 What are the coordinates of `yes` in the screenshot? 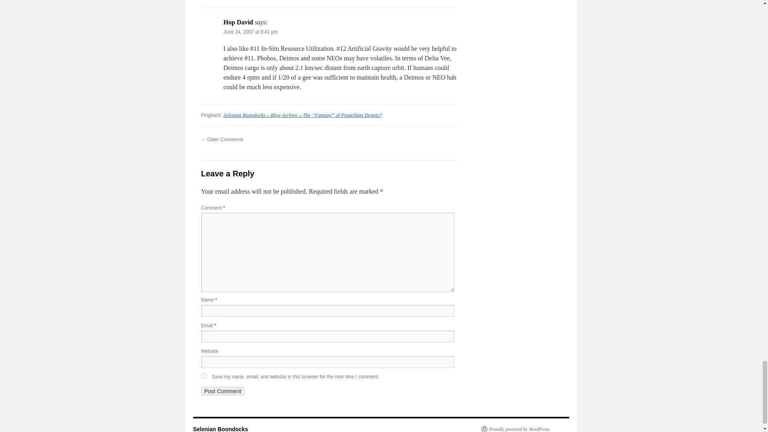 It's located at (203, 376).